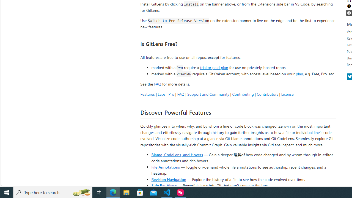 Image resolution: width=352 pixels, height=198 pixels. I want to click on File Annotations, so click(166, 167).